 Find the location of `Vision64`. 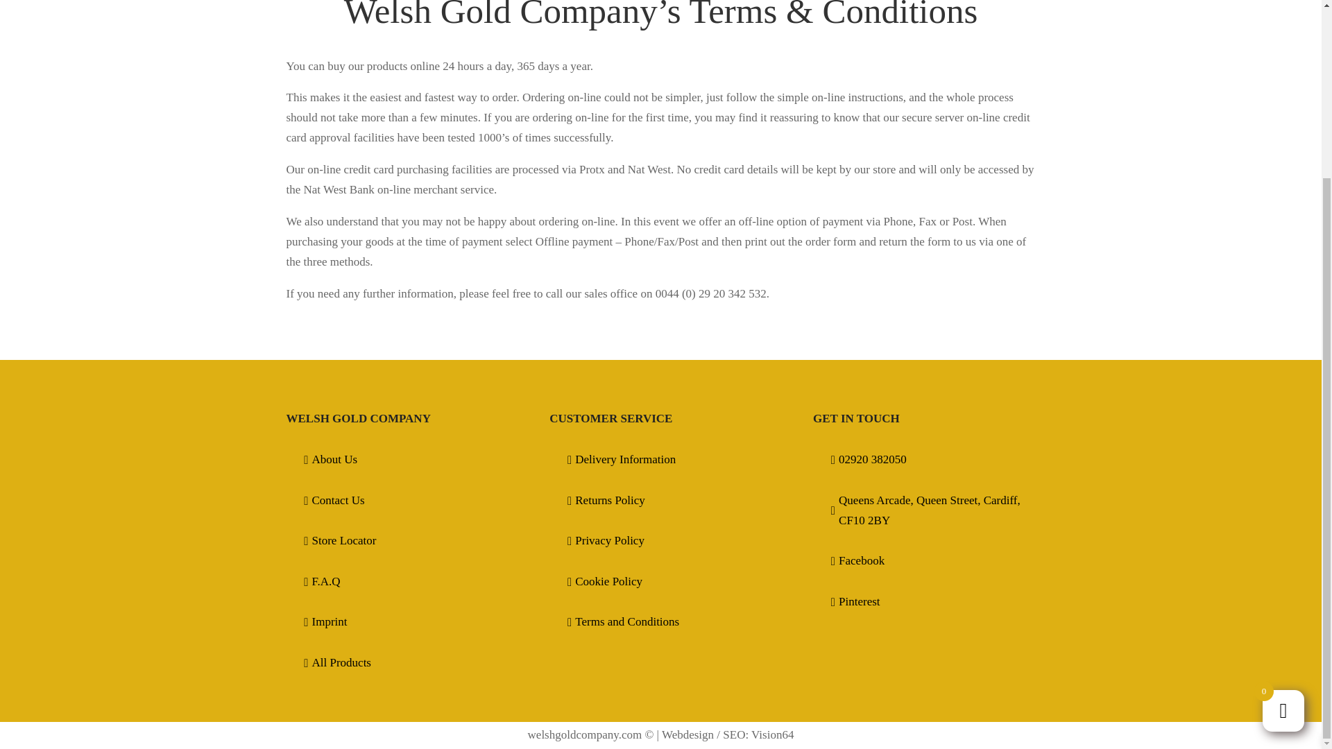

Vision64 is located at coordinates (772, 734).